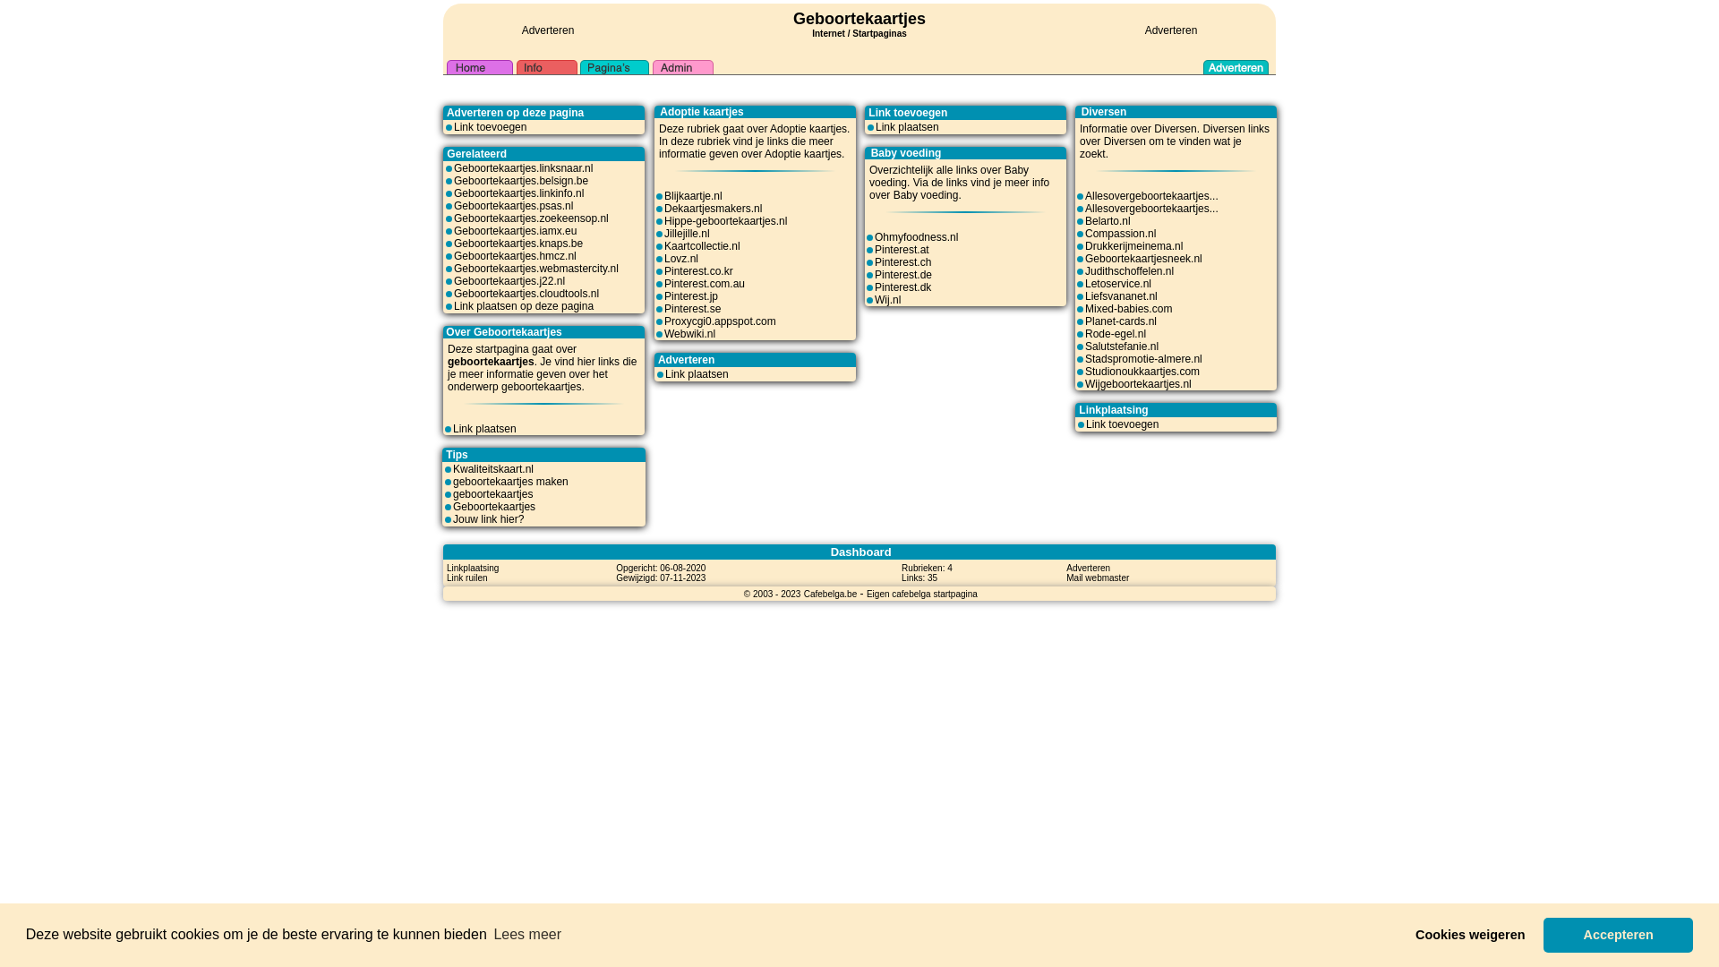 The image size is (1719, 967). Describe the element at coordinates (902, 287) in the screenshot. I see `Pinterest.dk` at that location.